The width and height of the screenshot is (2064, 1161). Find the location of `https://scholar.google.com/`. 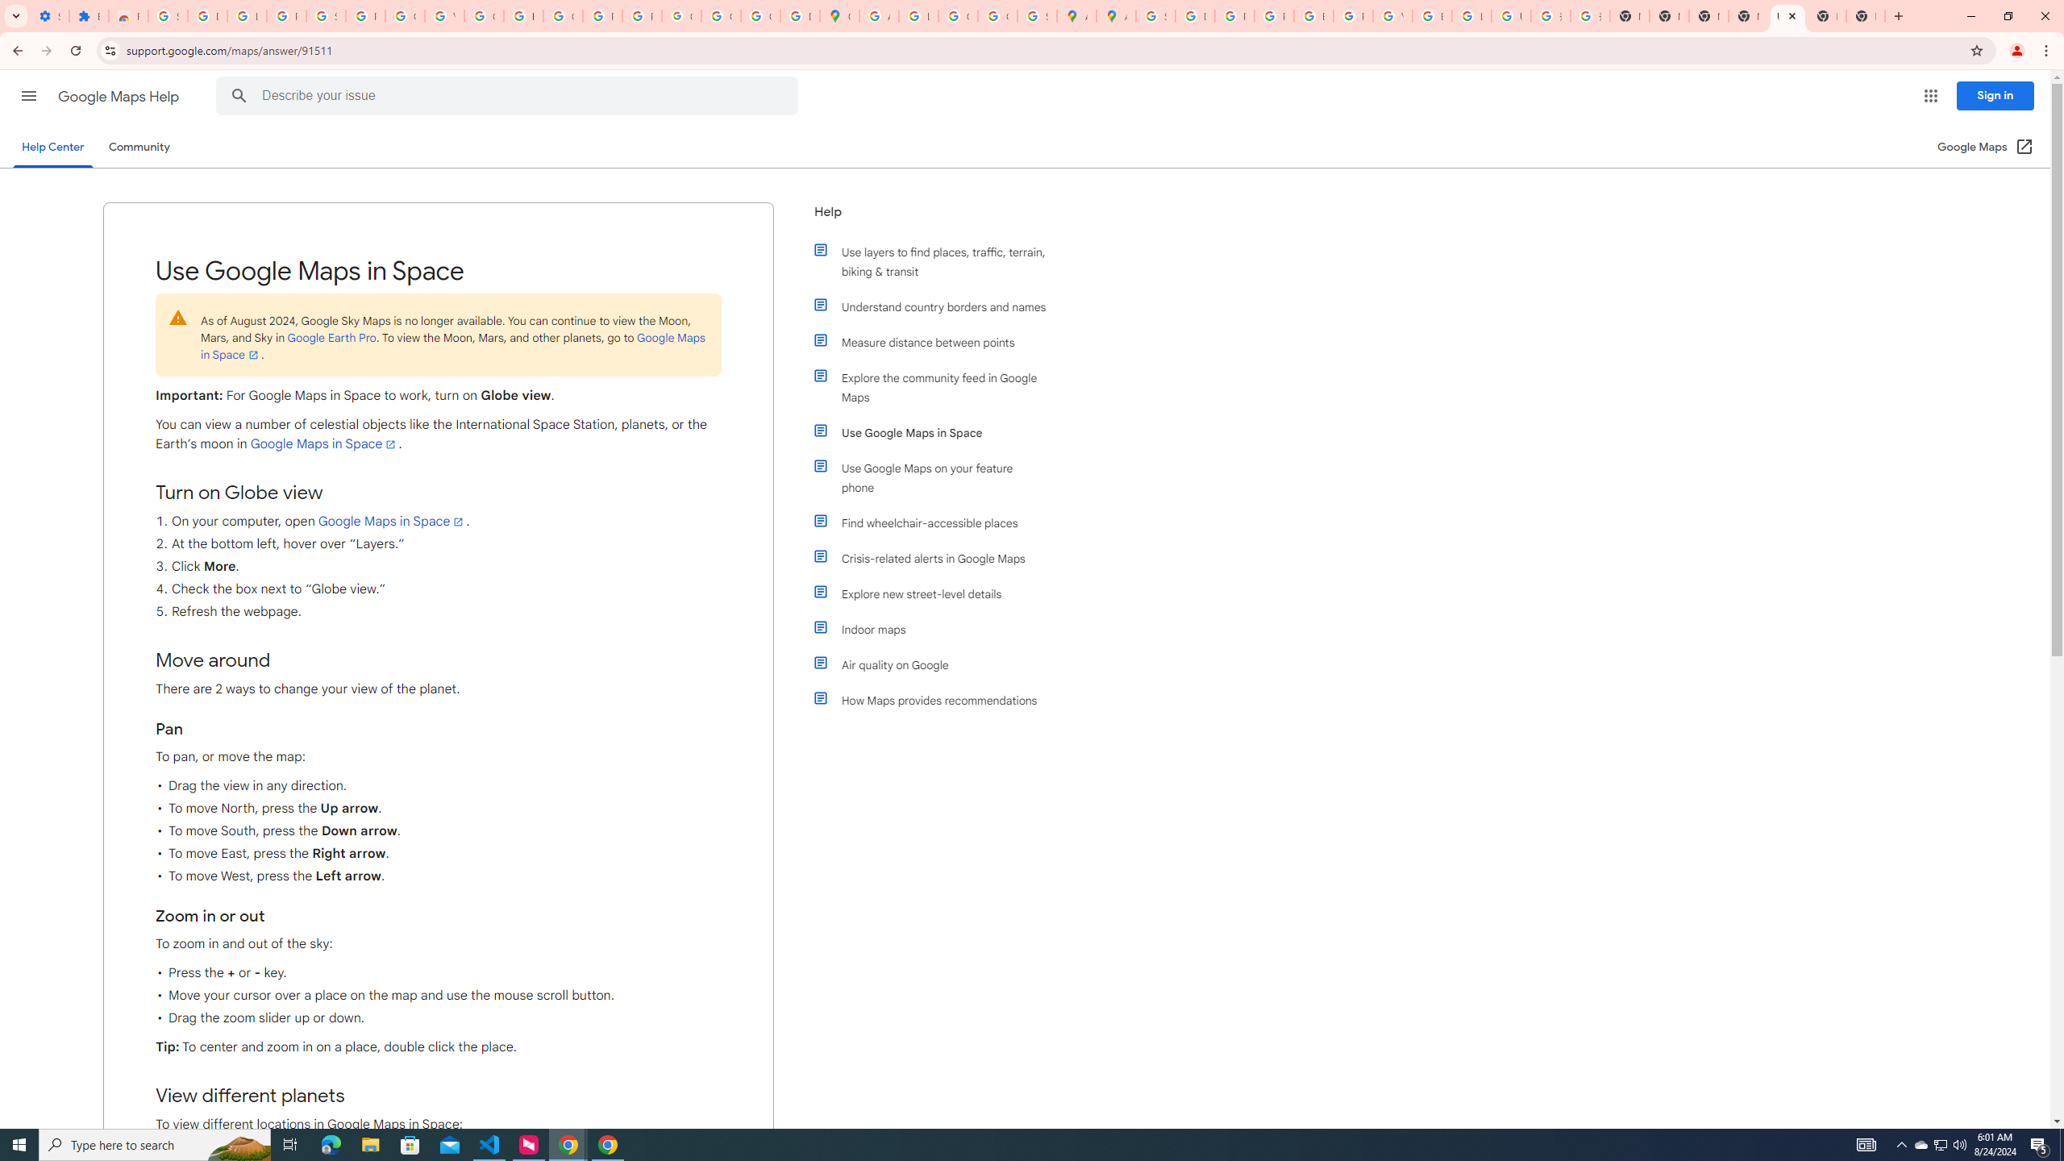

https://scholar.google.com/ is located at coordinates (524, 16).